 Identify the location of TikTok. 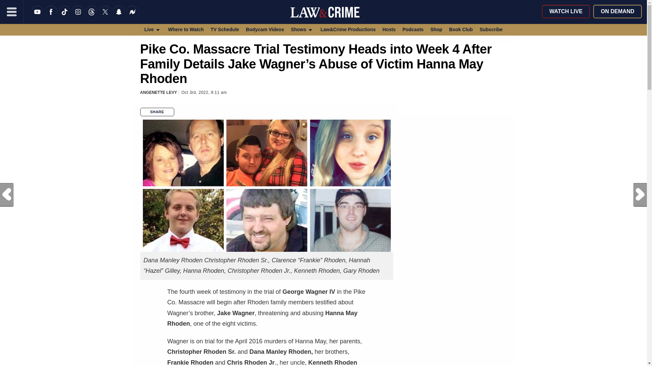
(65, 16).